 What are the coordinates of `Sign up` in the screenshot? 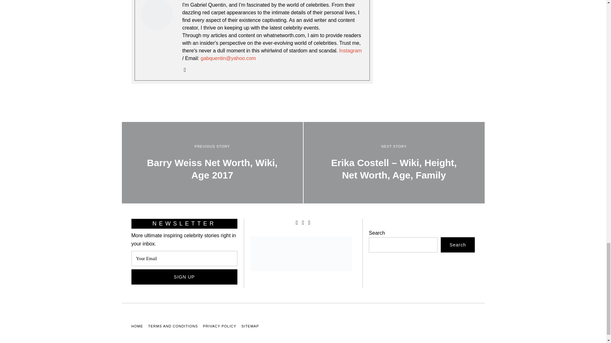 It's located at (184, 277).